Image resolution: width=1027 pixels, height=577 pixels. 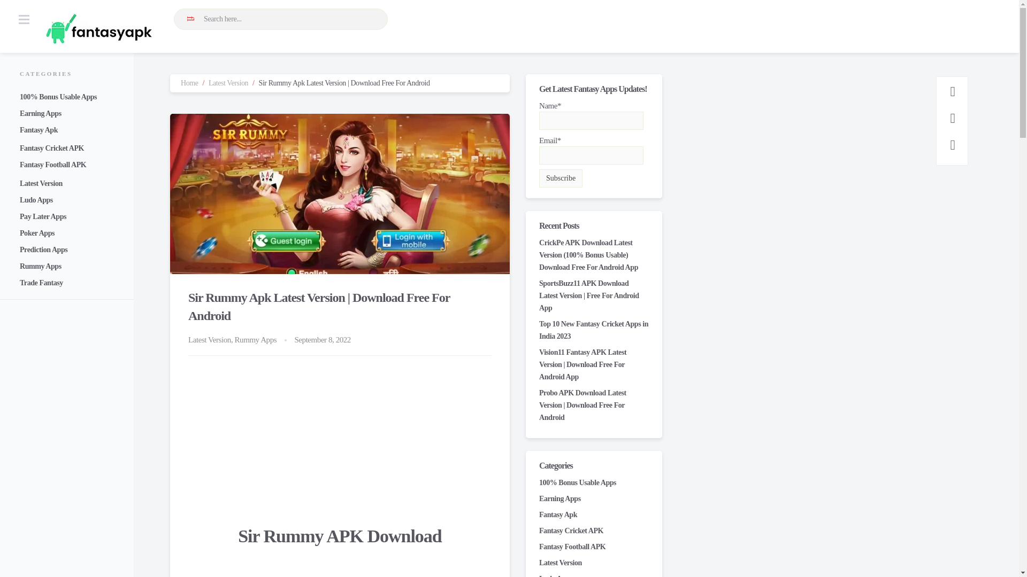 What do you see at coordinates (340, 448) in the screenshot?
I see `Advertisement` at bounding box center [340, 448].